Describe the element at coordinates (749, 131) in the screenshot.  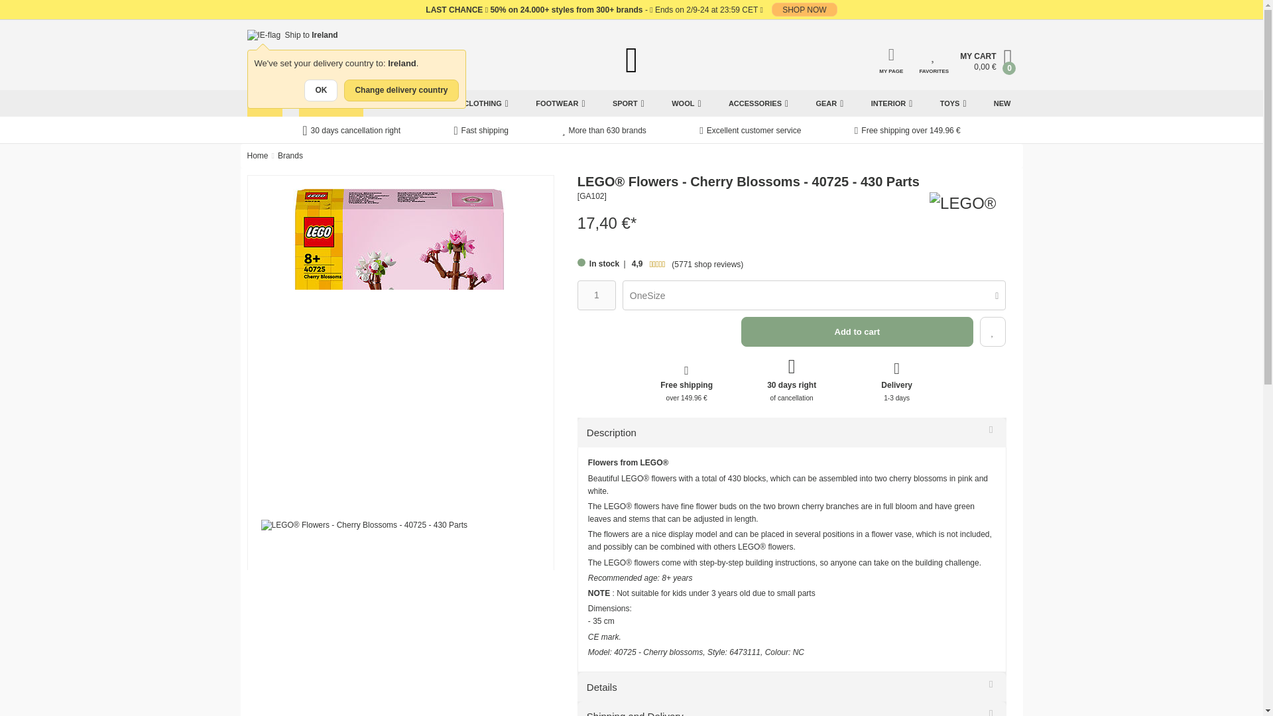
I see `Excellent customer service` at that location.